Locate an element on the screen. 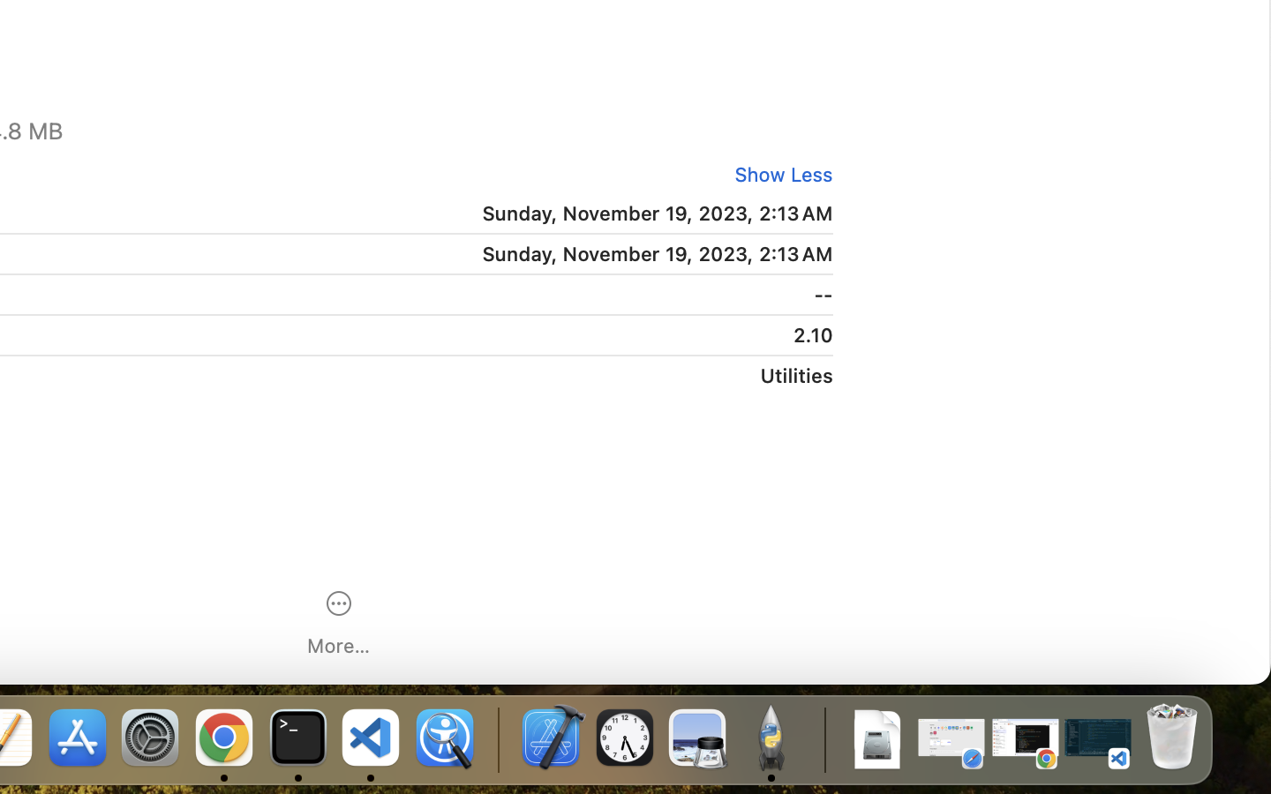 The width and height of the screenshot is (1271, 794). 0.4285714328289032 is located at coordinates (496, 739).